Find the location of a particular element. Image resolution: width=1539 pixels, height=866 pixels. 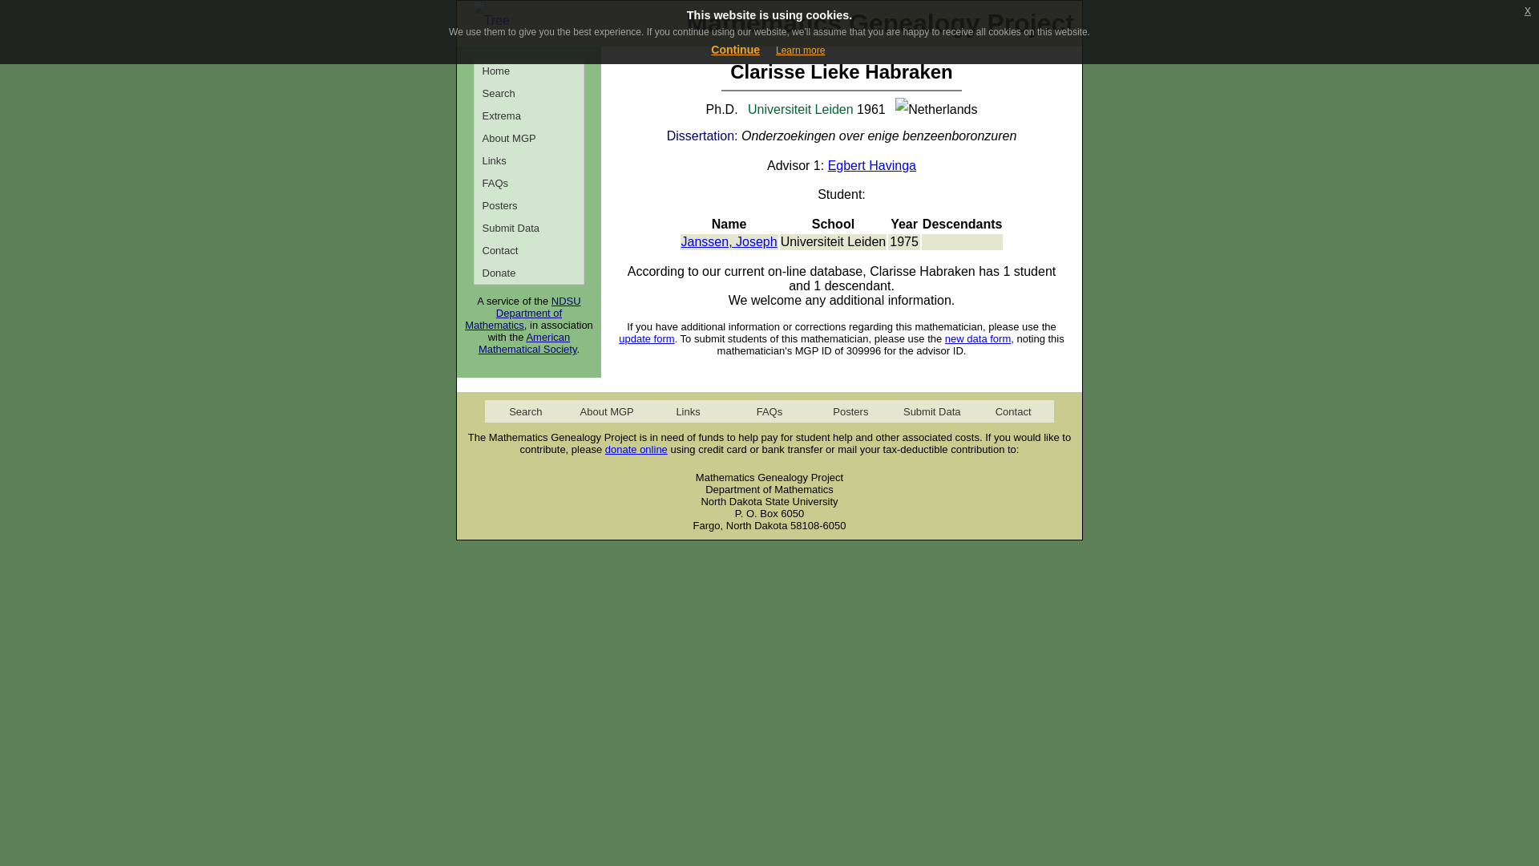

Netherlands is located at coordinates (936, 110).